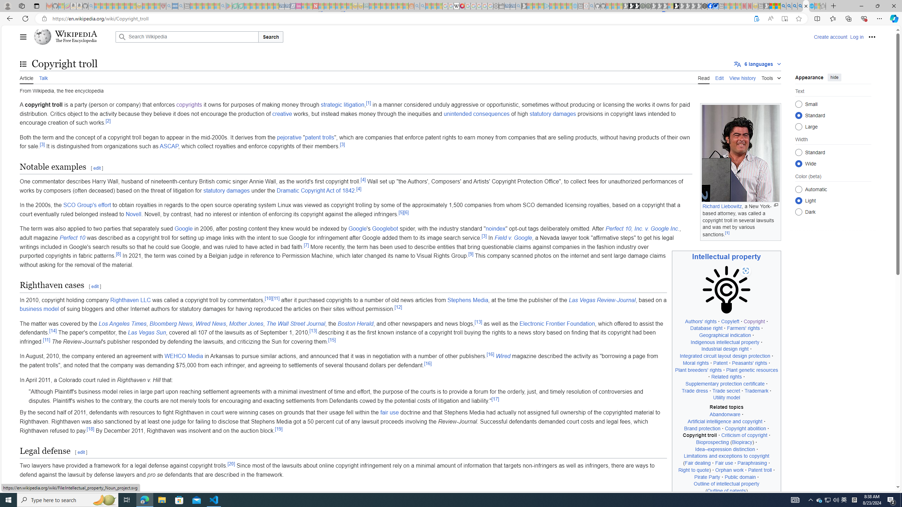 The width and height of the screenshot is (902, 507). Describe the element at coordinates (727, 487) in the screenshot. I see `Outline of intellectual property (Outline of patents)` at that location.